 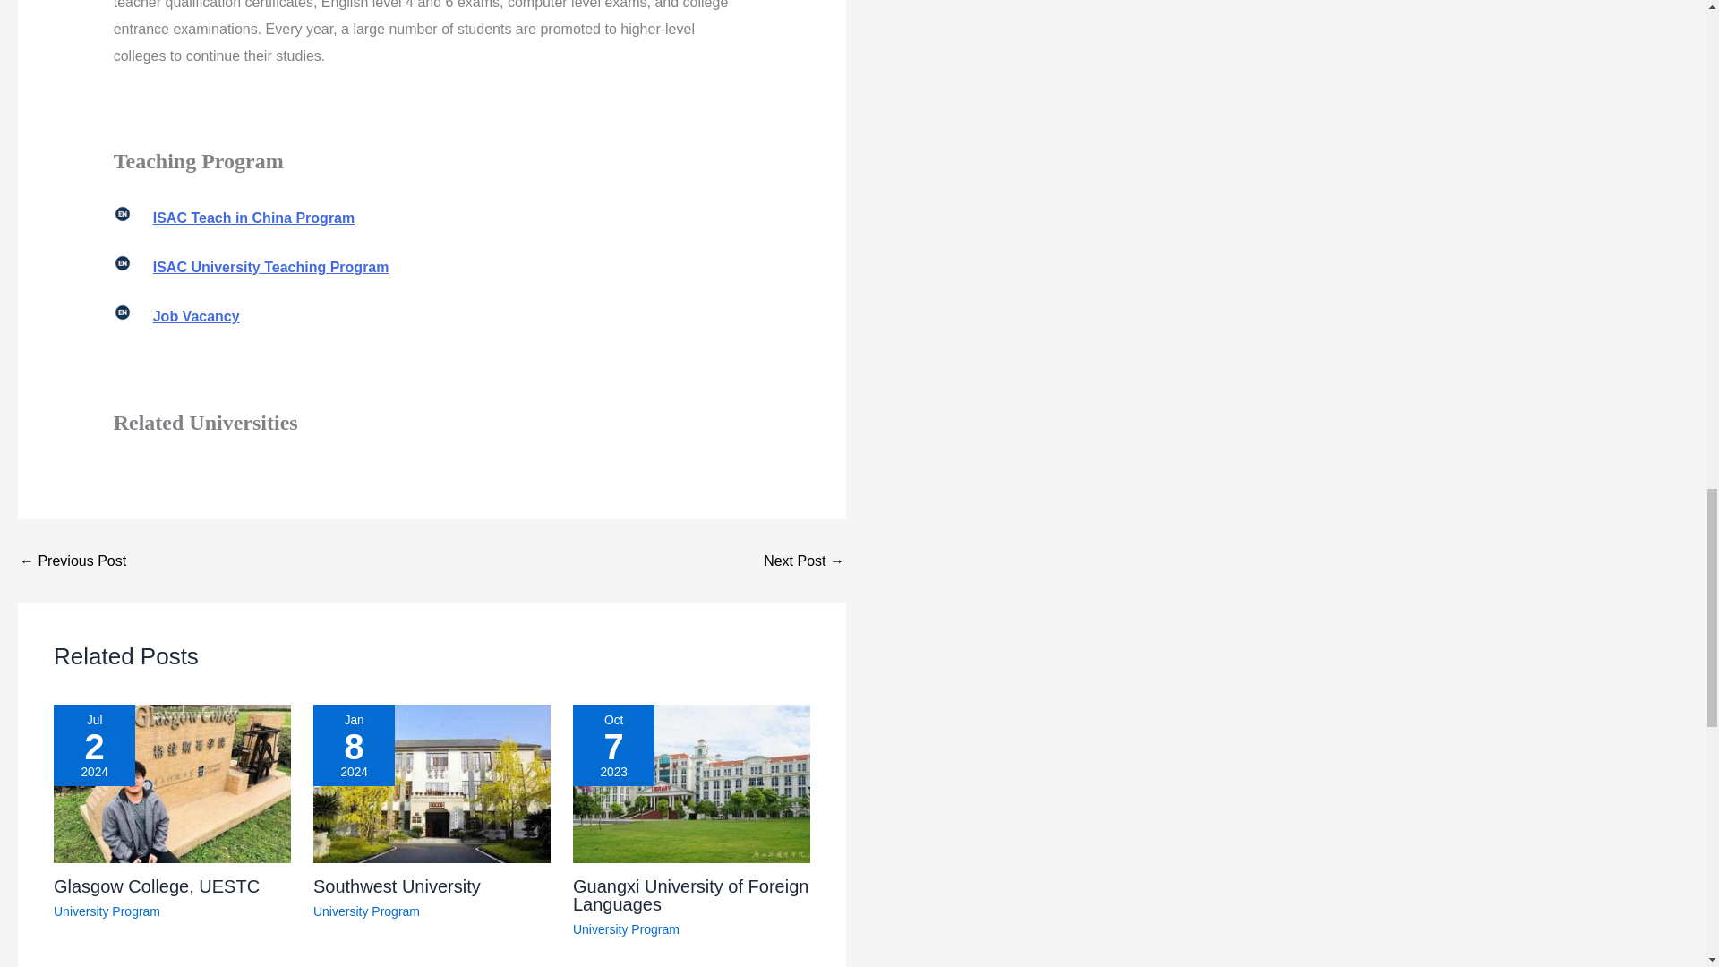 What do you see at coordinates (72, 561) in the screenshot?
I see `Yuncheng Polytechnic College` at bounding box center [72, 561].